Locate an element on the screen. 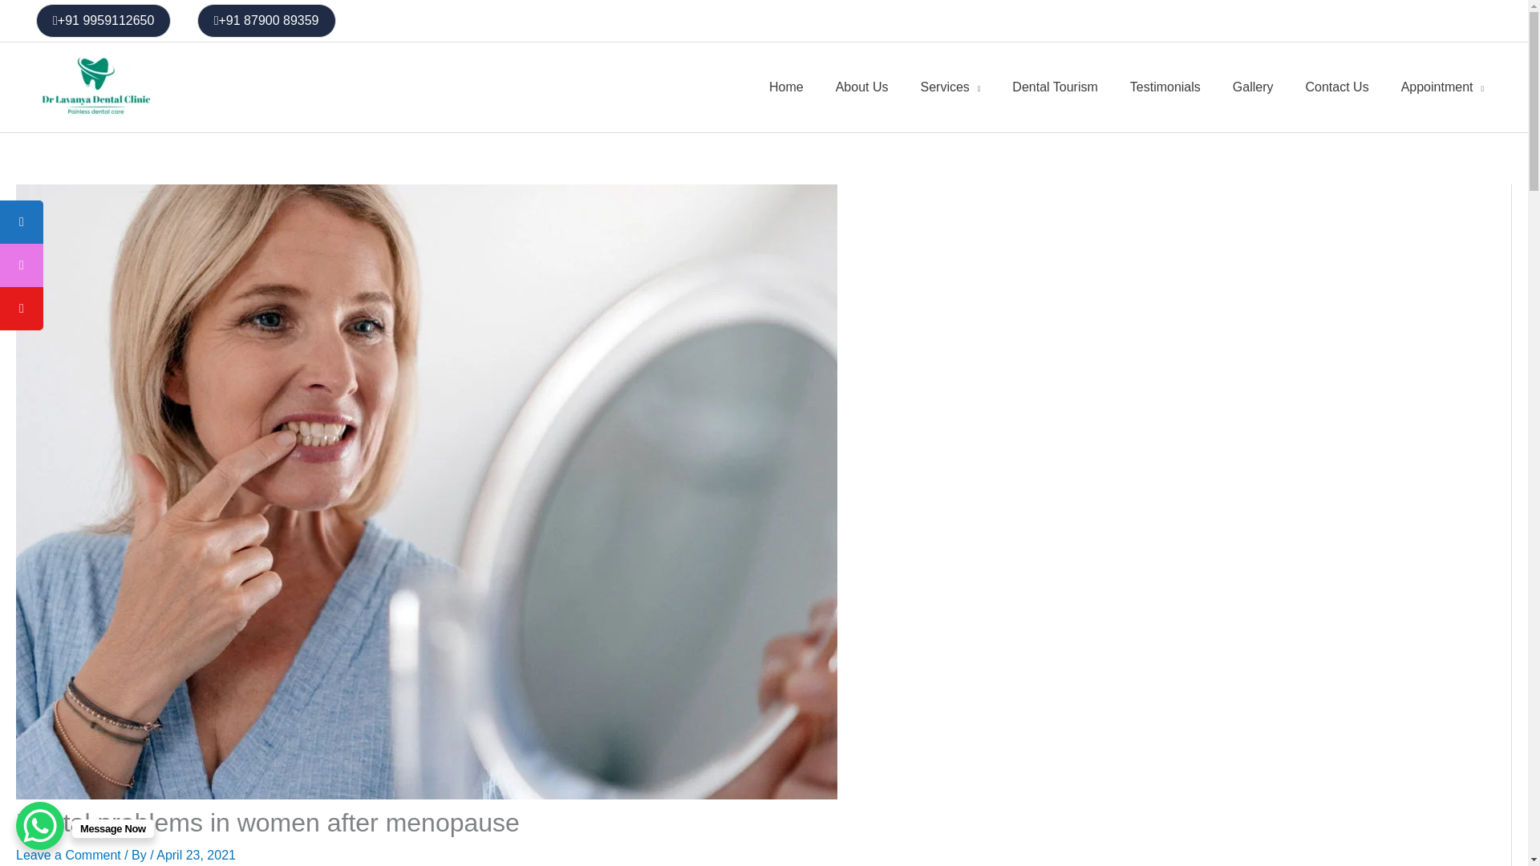  Dental Tourism is located at coordinates (1055, 87).